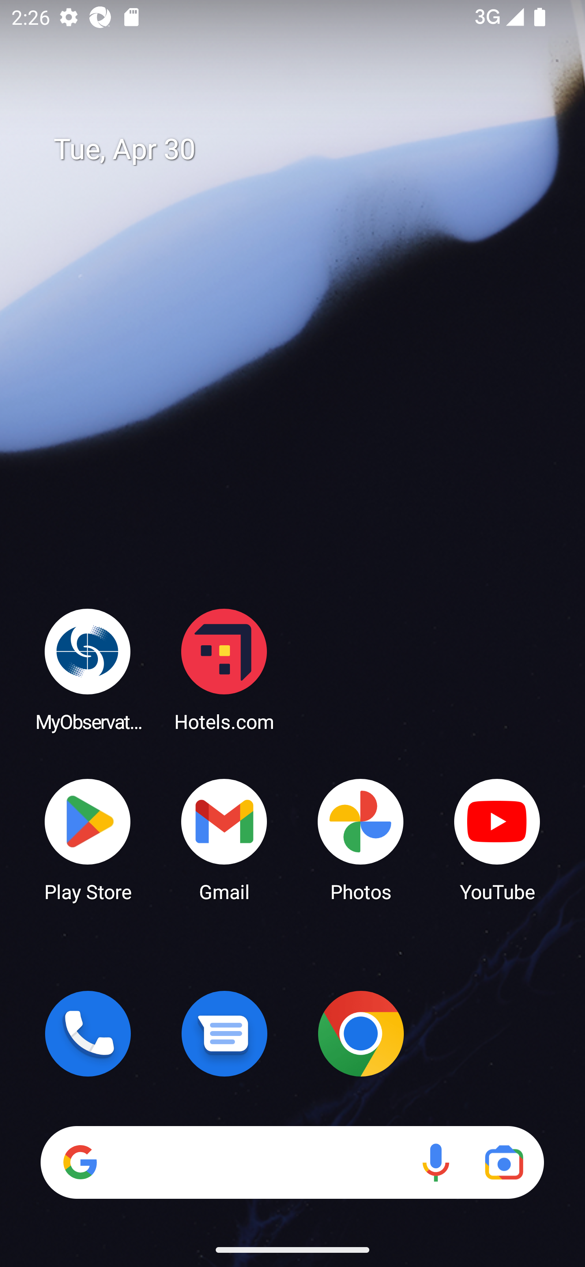 The image size is (585, 1267). I want to click on Play Store, so click(88, 839).